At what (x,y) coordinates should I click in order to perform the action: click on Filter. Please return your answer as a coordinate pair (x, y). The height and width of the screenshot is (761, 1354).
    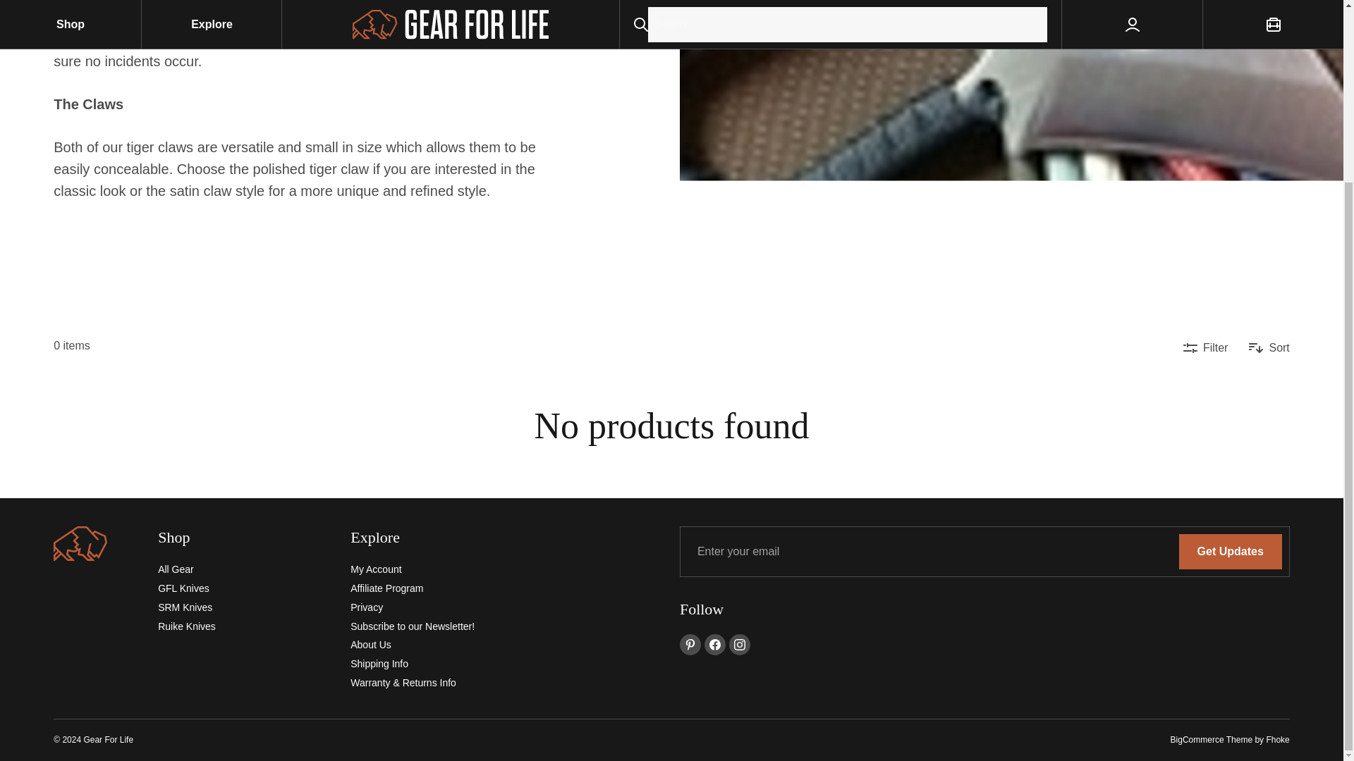
    Looking at the image, I should click on (1206, 348).